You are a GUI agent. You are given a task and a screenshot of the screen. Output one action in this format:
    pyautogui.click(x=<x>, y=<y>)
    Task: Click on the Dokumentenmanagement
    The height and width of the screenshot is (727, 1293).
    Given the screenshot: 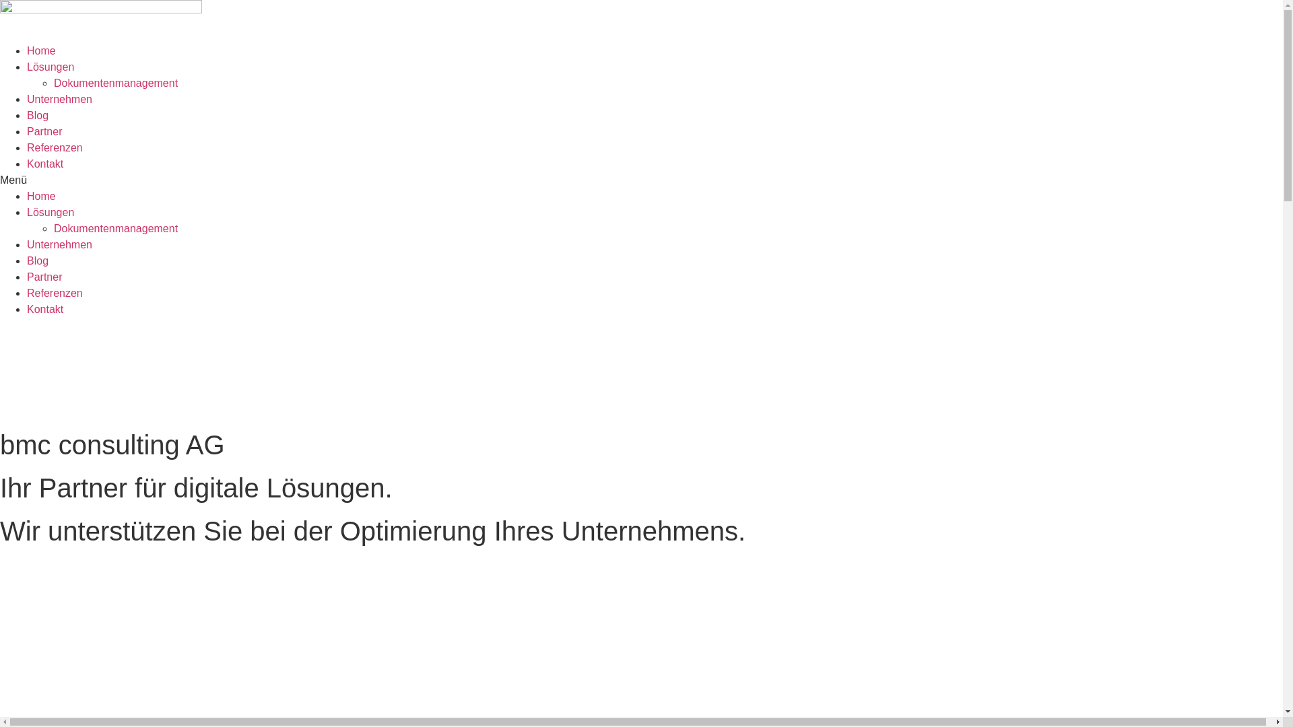 What is the action you would take?
    pyautogui.click(x=116, y=83)
    